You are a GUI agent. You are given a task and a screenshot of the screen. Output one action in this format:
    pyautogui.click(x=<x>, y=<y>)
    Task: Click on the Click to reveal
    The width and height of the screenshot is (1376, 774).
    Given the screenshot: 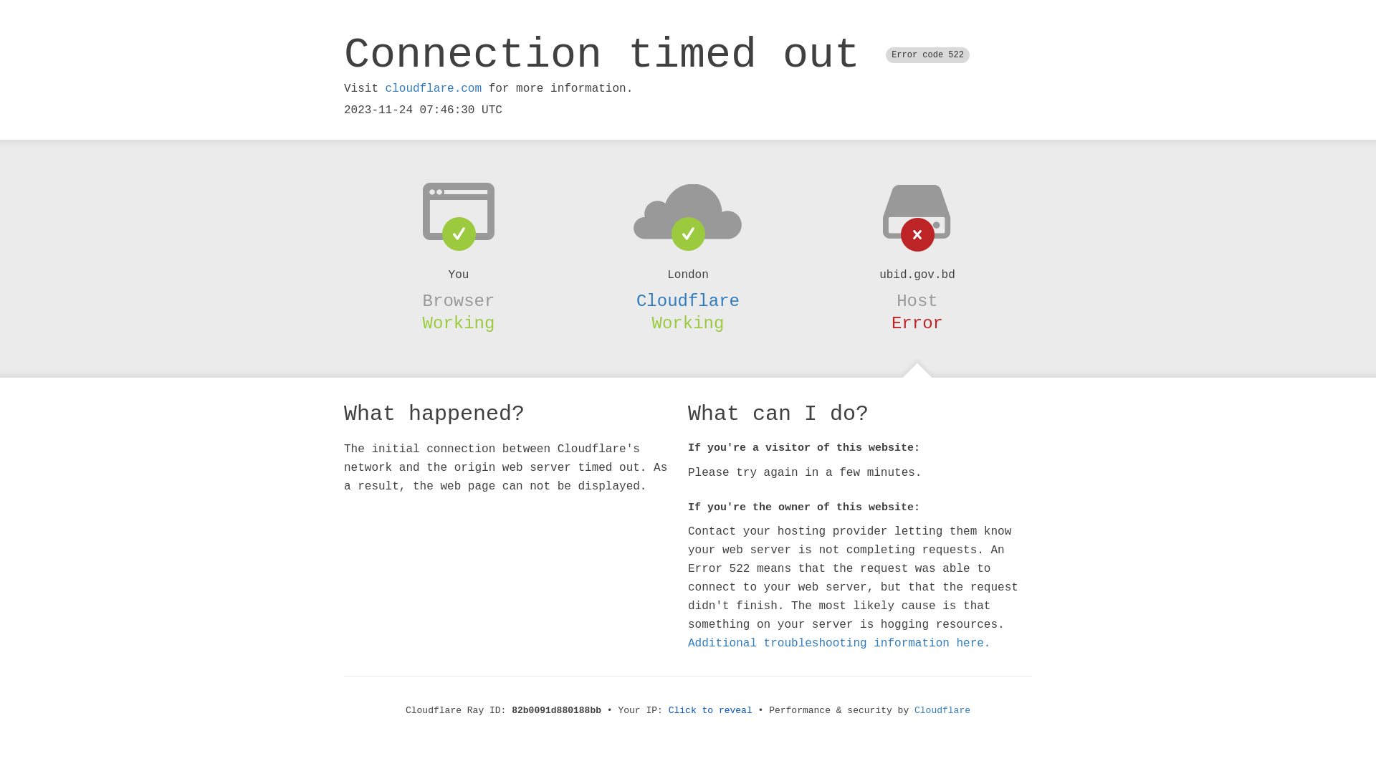 What is the action you would take?
    pyautogui.click(x=711, y=711)
    